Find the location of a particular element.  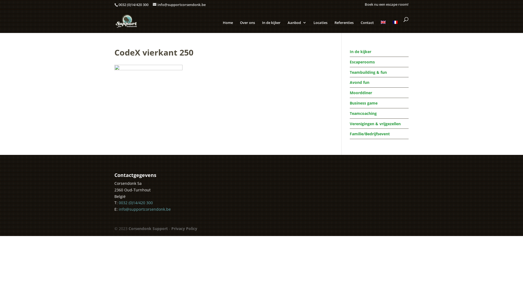

Locaties is located at coordinates (320, 26).